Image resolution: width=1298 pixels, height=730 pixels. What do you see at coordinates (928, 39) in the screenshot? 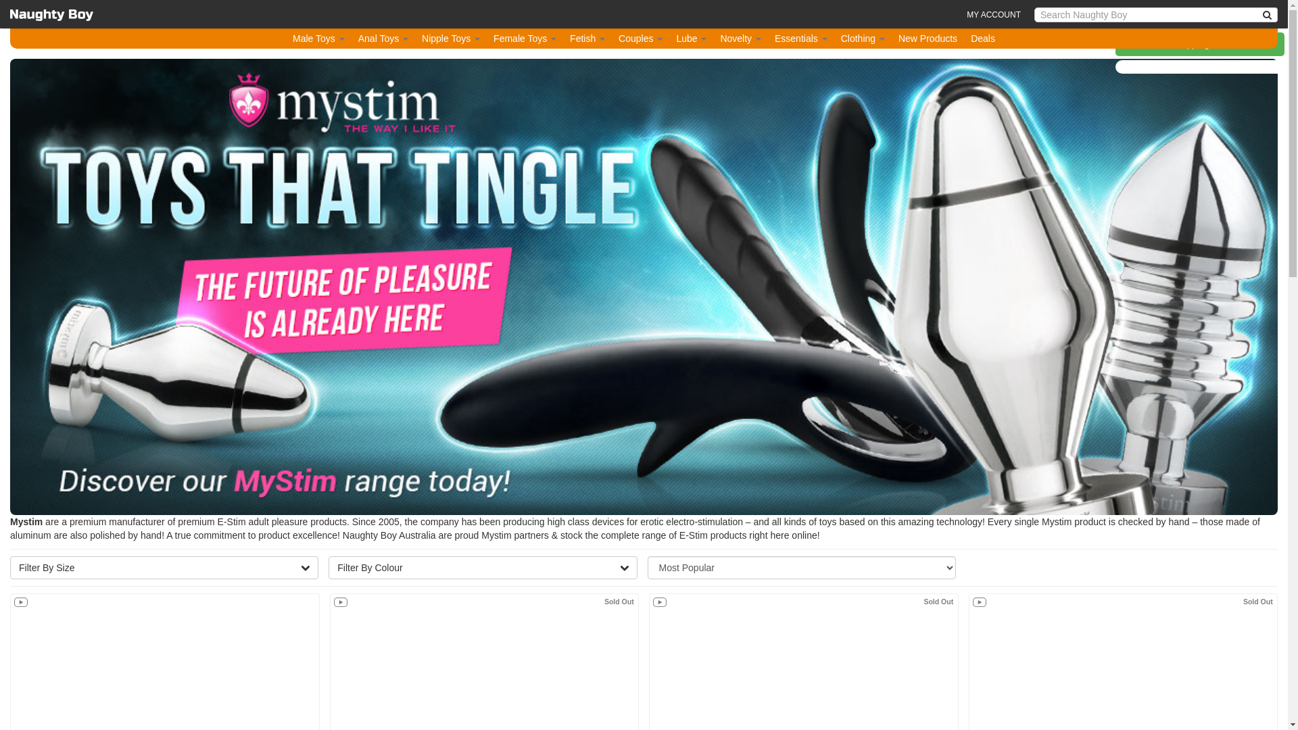
I see `New Products` at bounding box center [928, 39].